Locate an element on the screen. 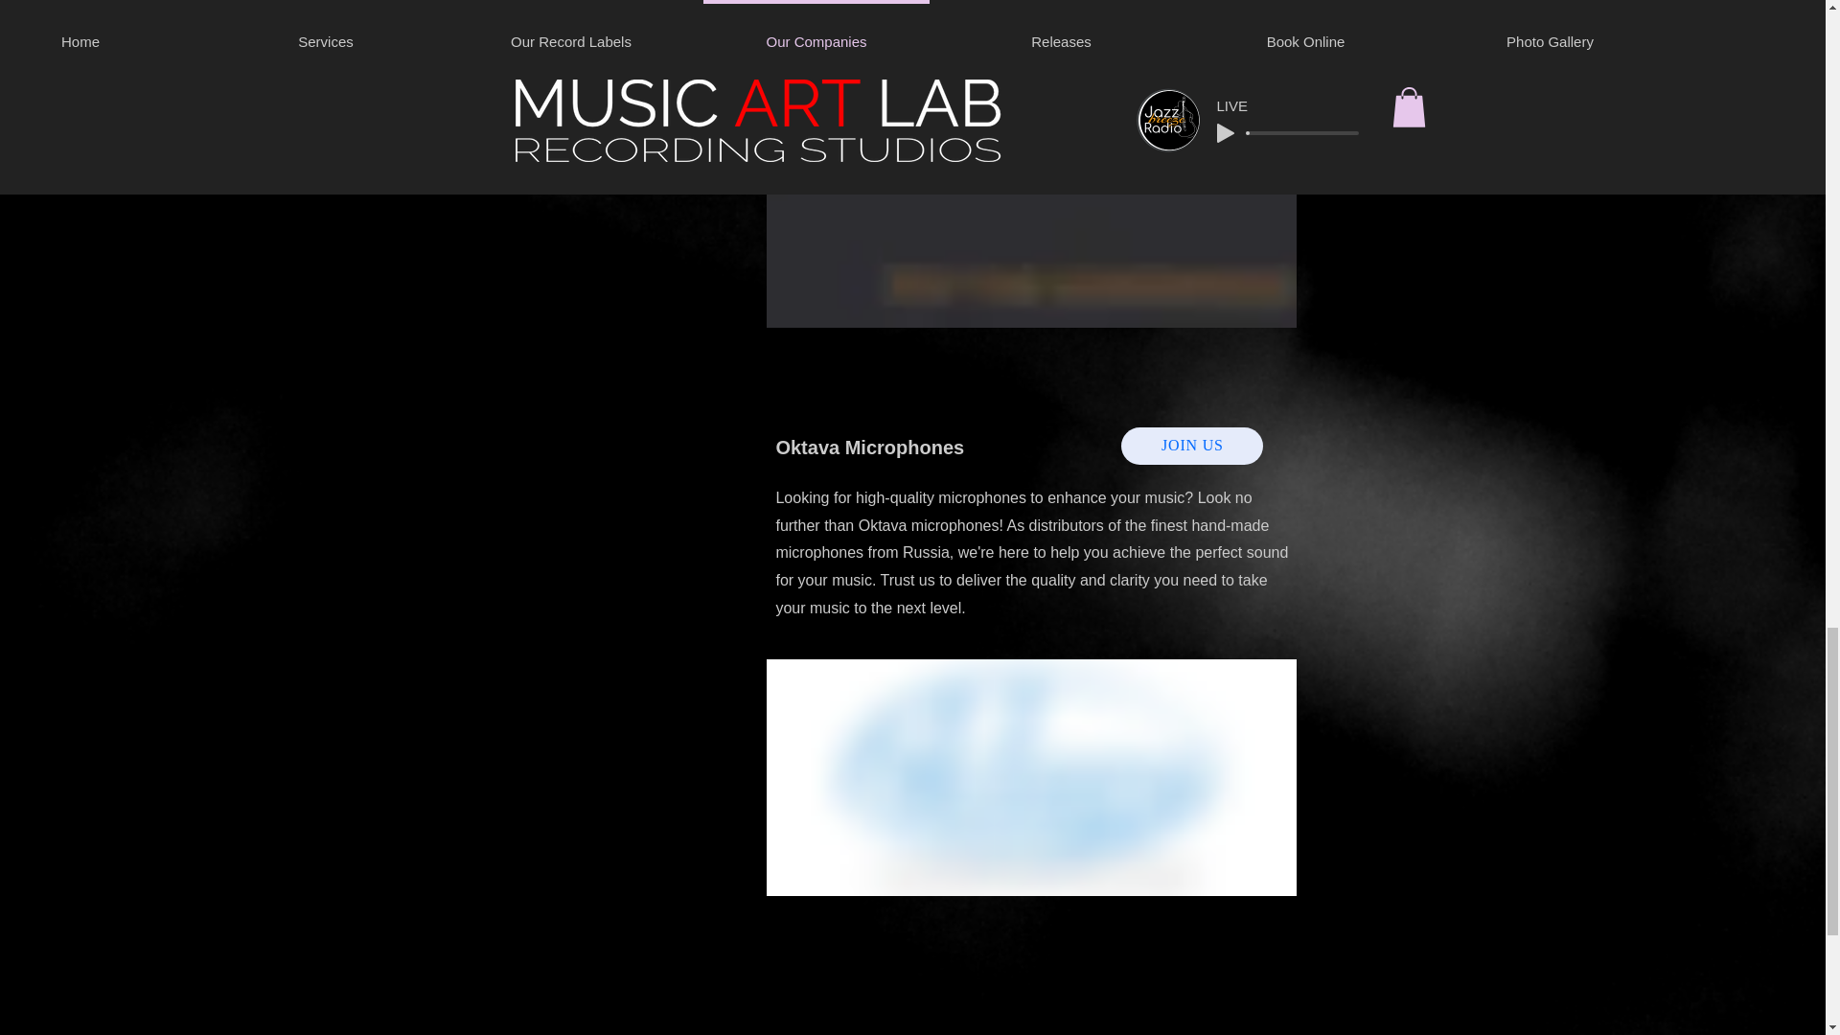  JOIN US is located at coordinates (1191, 446).